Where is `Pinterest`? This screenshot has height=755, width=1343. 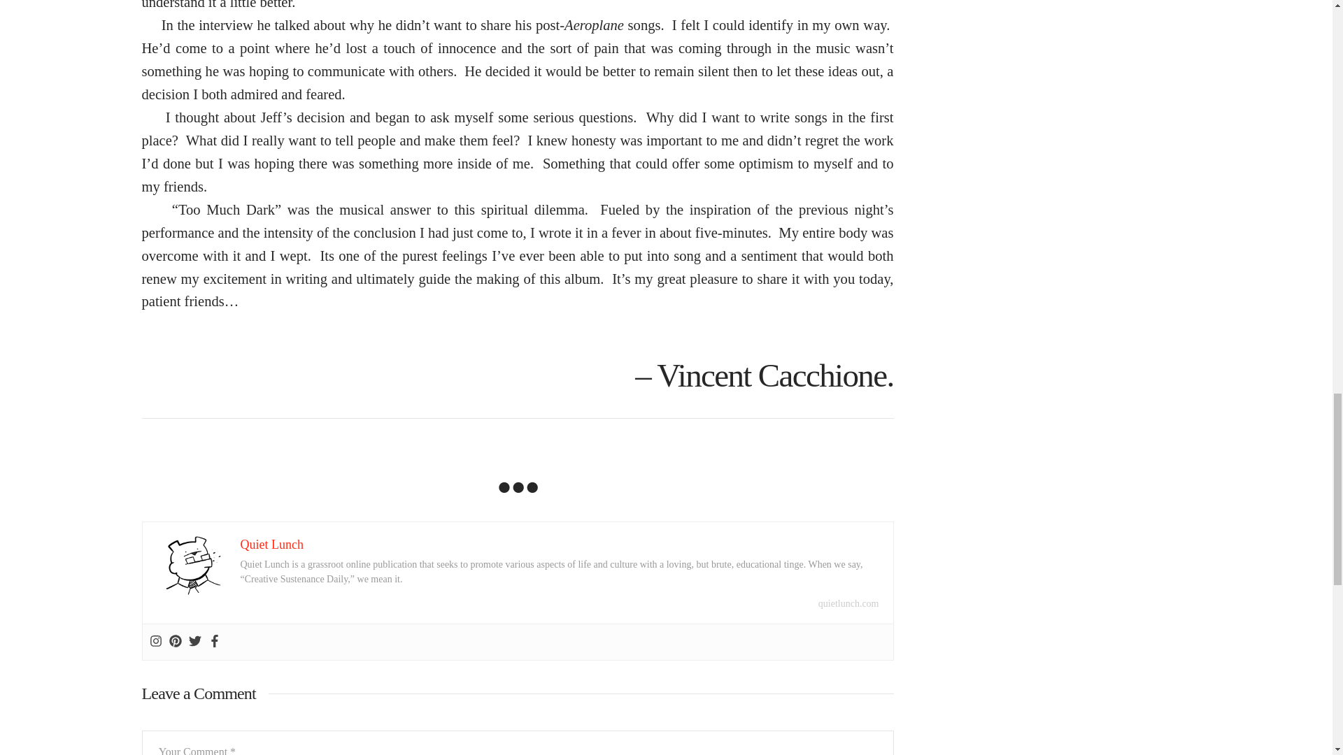 Pinterest is located at coordinates (175, 642).